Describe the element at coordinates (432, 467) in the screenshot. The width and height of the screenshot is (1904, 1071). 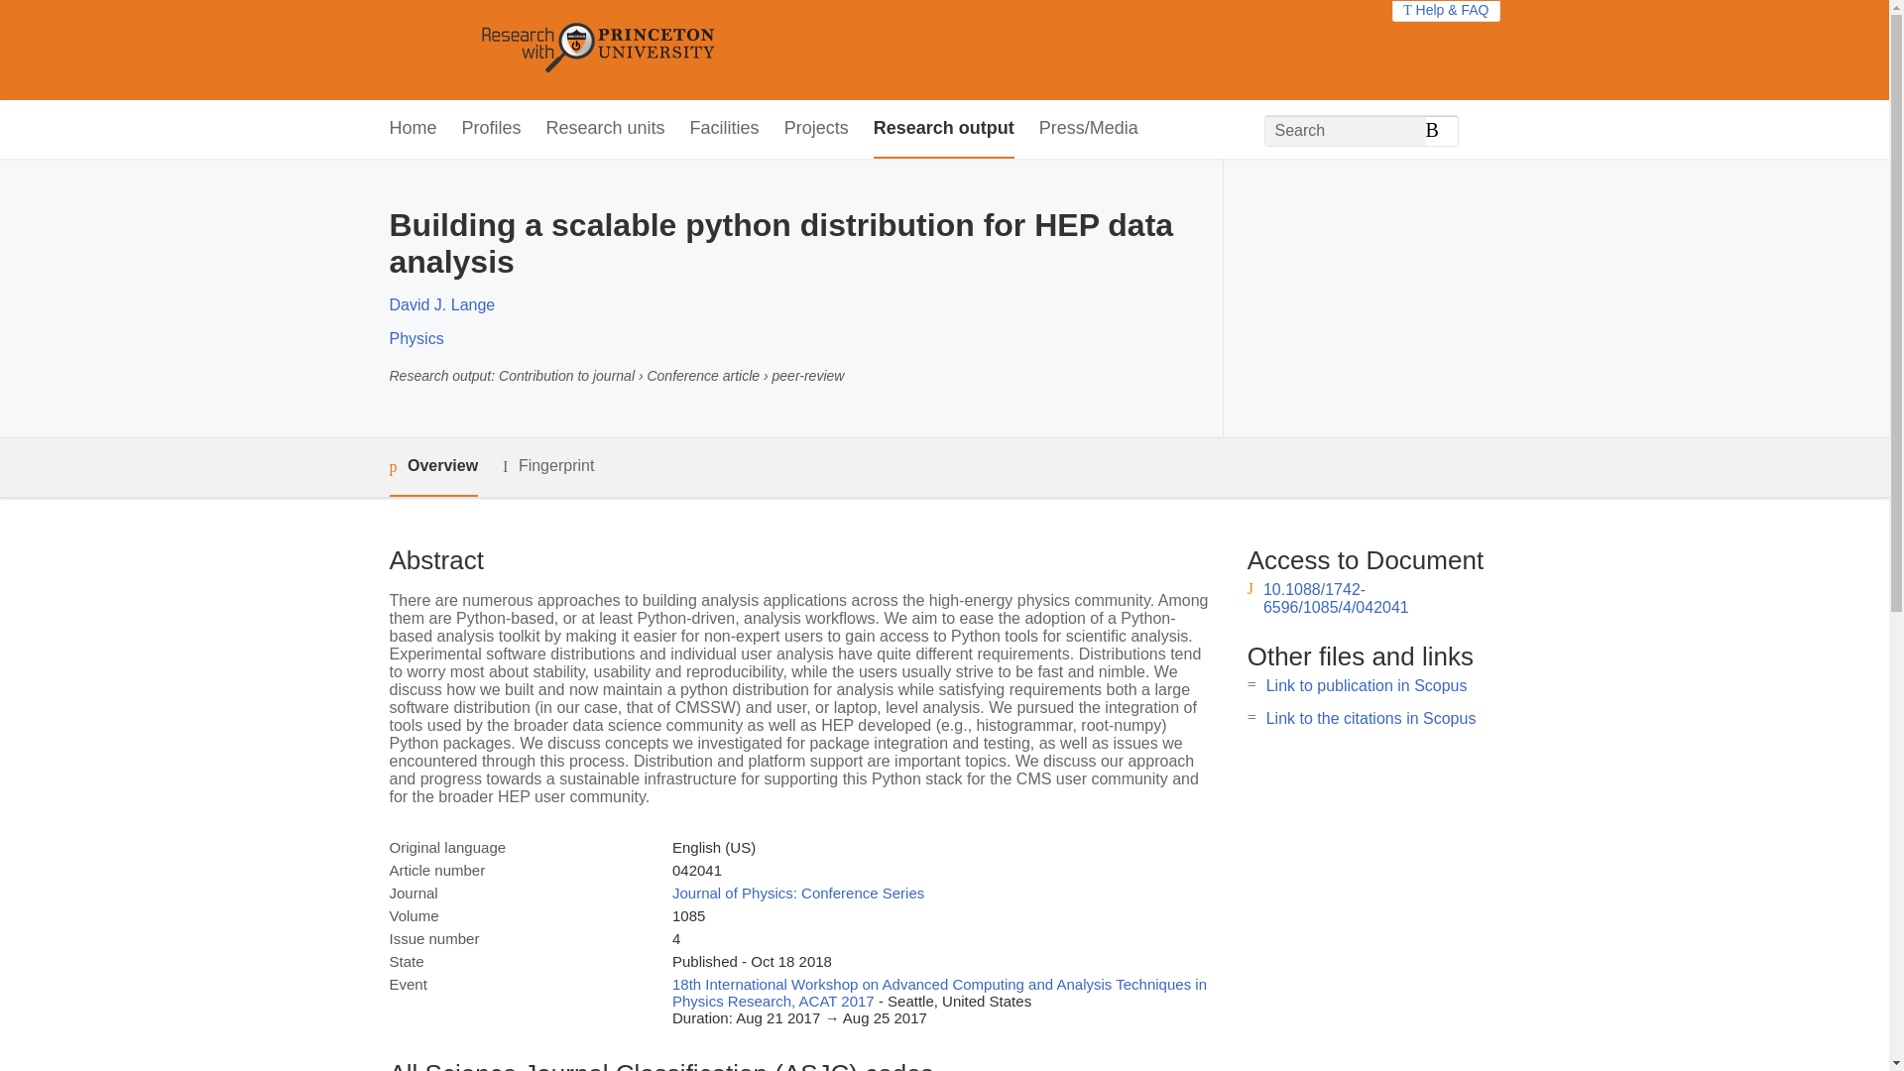
I see `Overview` at that location.